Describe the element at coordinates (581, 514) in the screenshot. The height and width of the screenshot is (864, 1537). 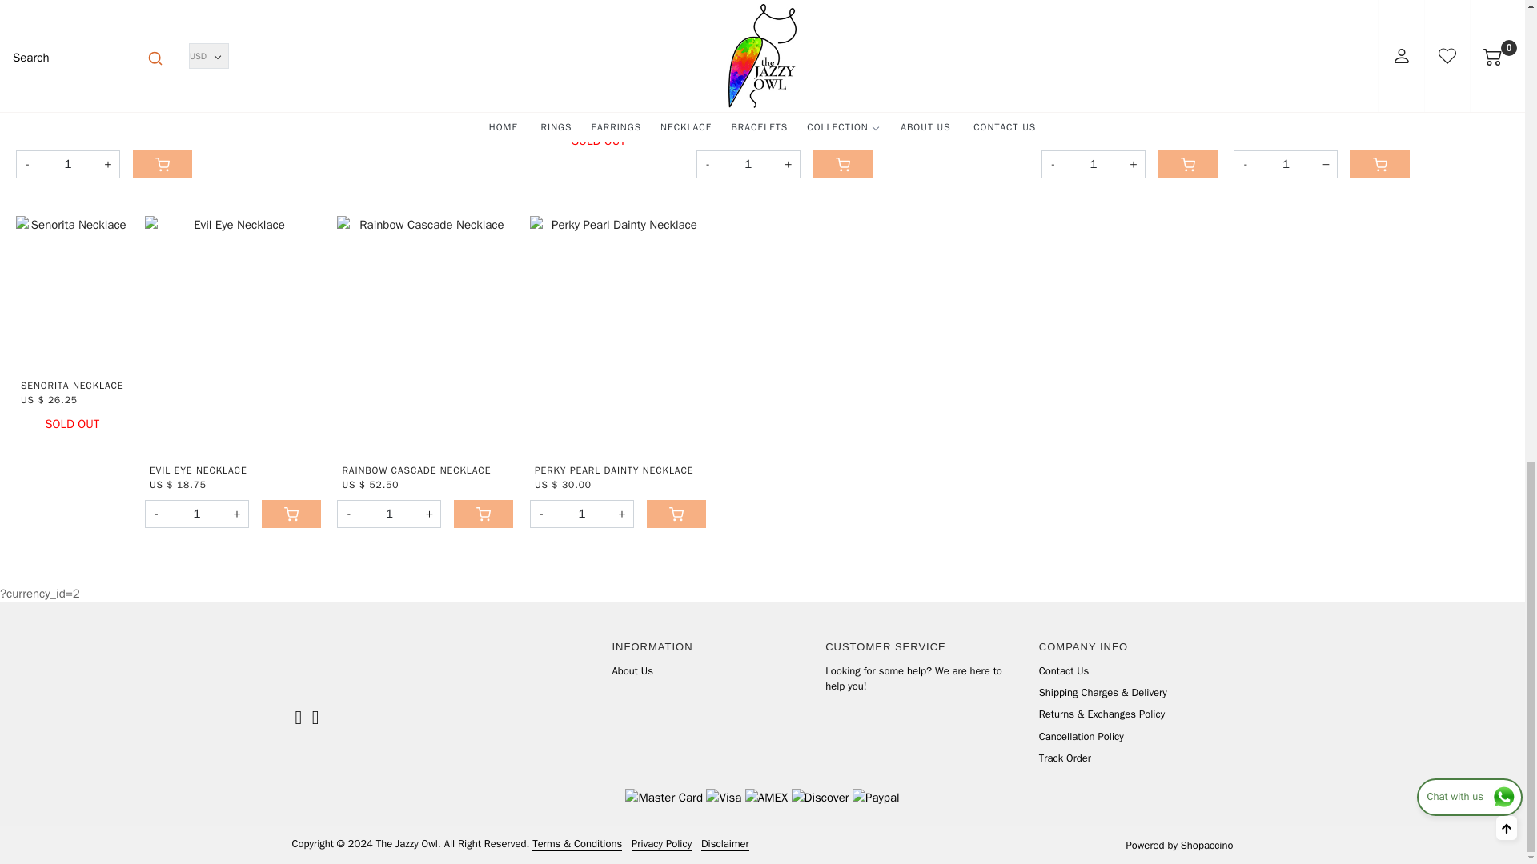
I see `1` at that location.